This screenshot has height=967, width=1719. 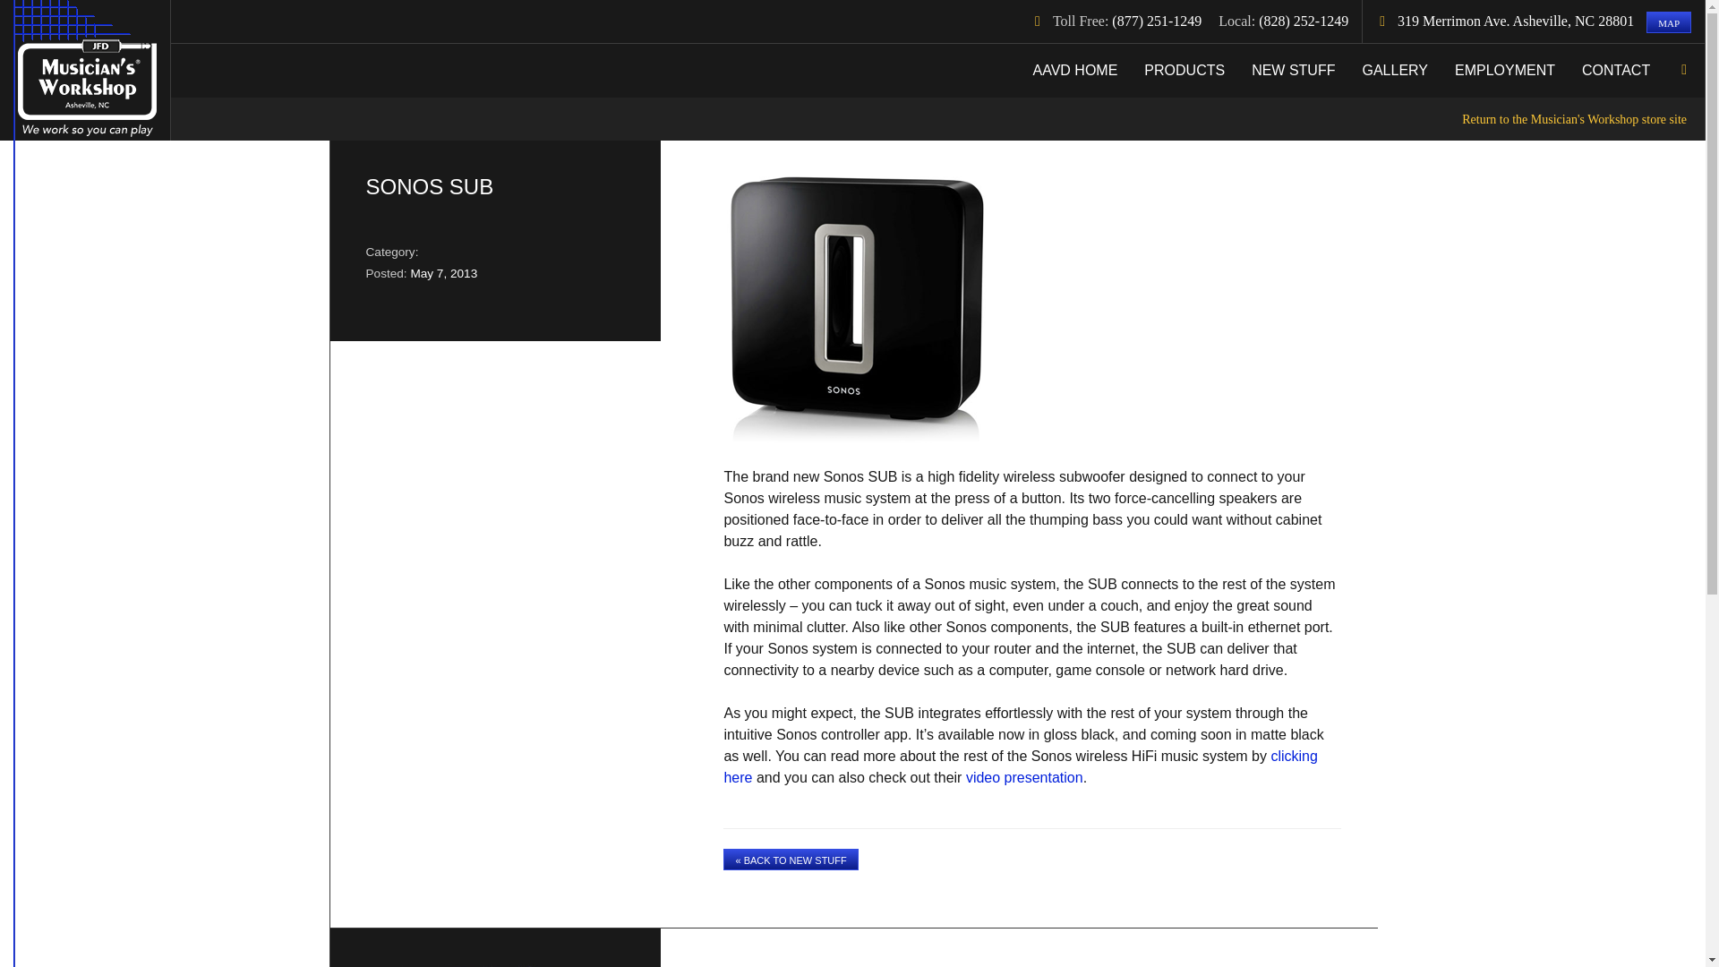 I want to click on CONTACT, so click(x=1615, y=70).